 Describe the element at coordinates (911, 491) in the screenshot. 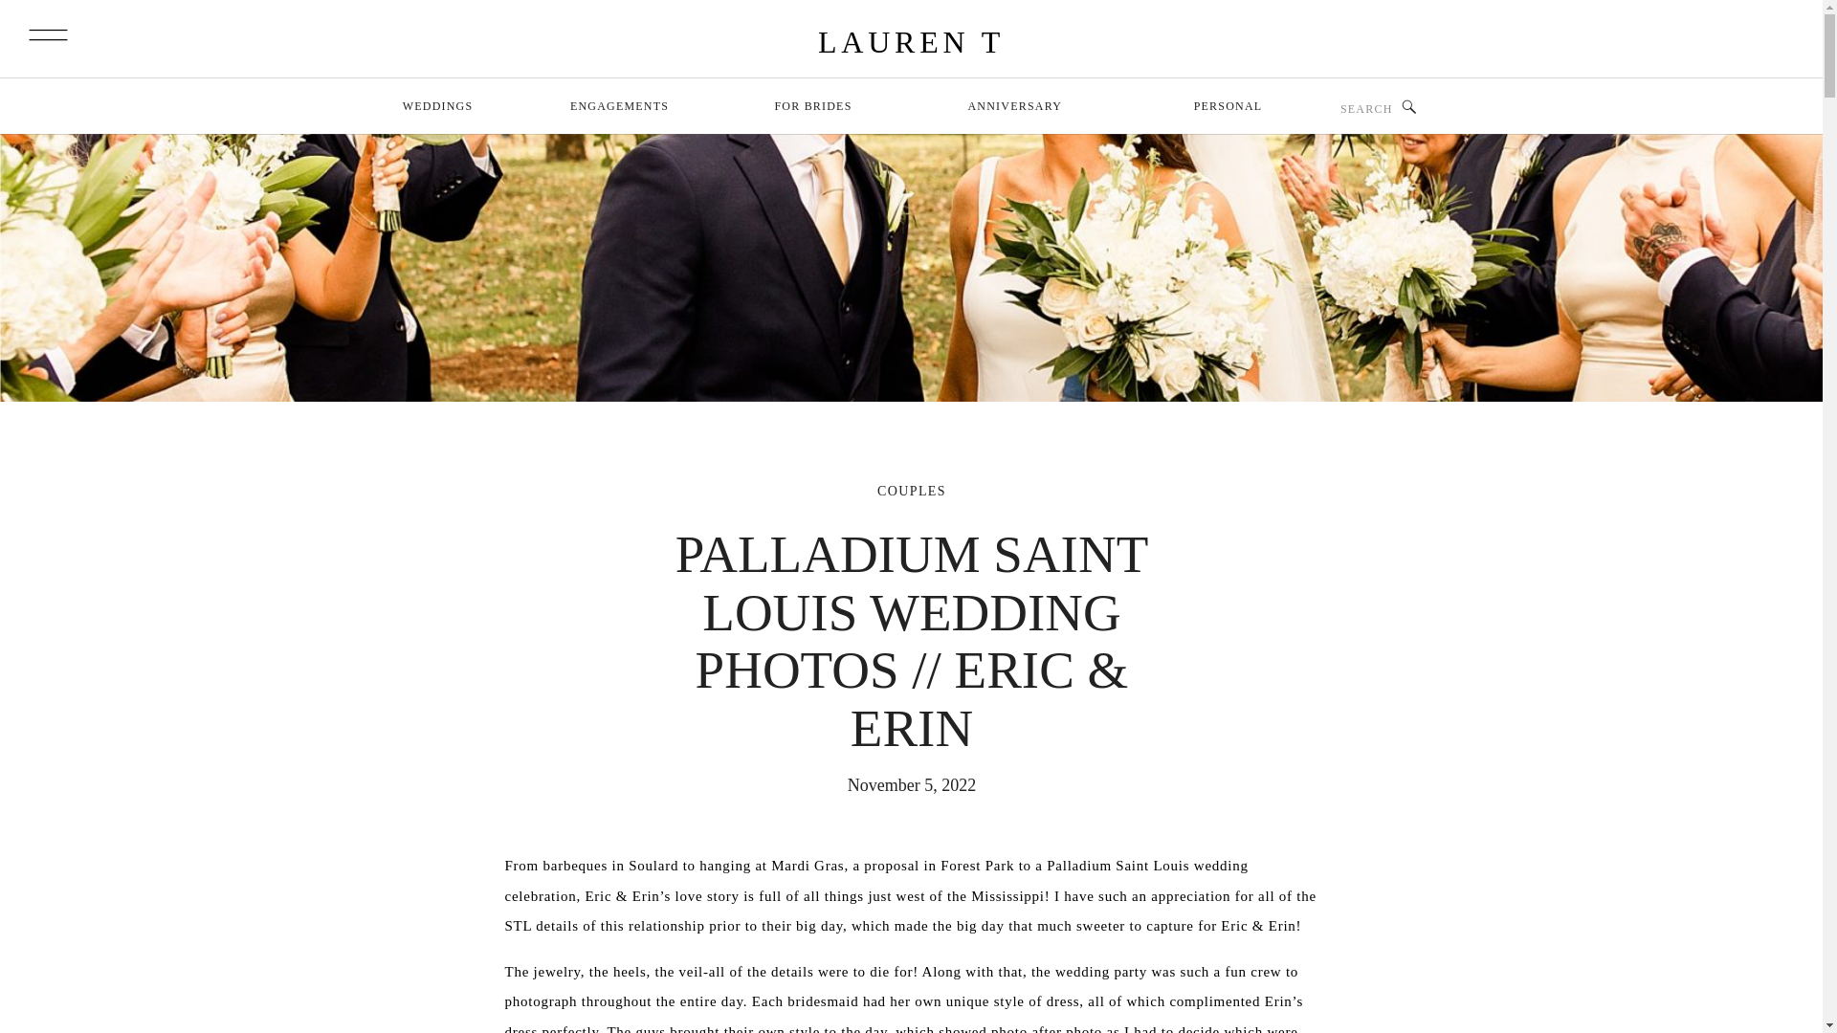

I see `COUPLES` at that location.